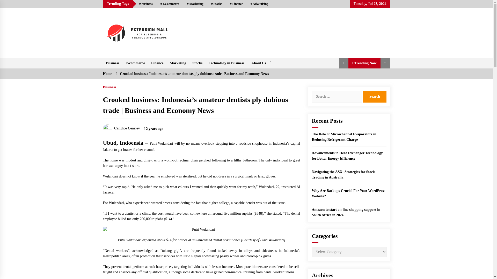 The height and width of the screenshot is (279, 497). Describe the element at coordinates (197, 63) in the screenshot. I see `Stocks` at that location.